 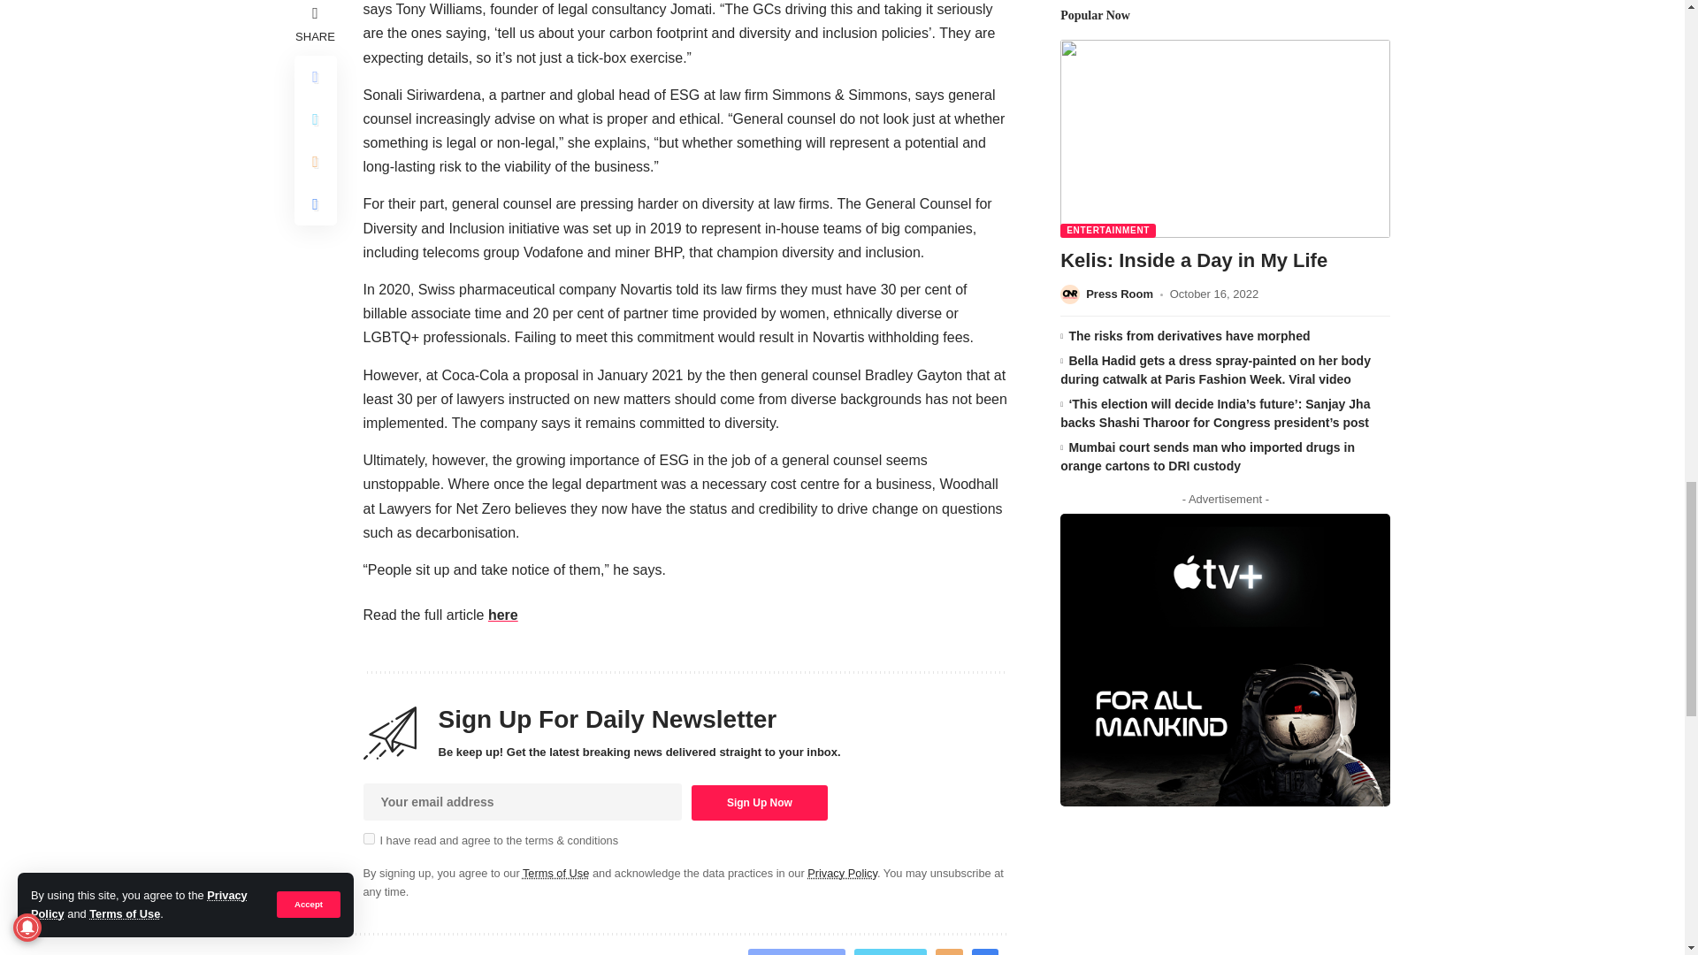 What do you see at coordinates (759, 802) in the screenshot?
I see `Sign Up Now` at bounding box center [759, 802].